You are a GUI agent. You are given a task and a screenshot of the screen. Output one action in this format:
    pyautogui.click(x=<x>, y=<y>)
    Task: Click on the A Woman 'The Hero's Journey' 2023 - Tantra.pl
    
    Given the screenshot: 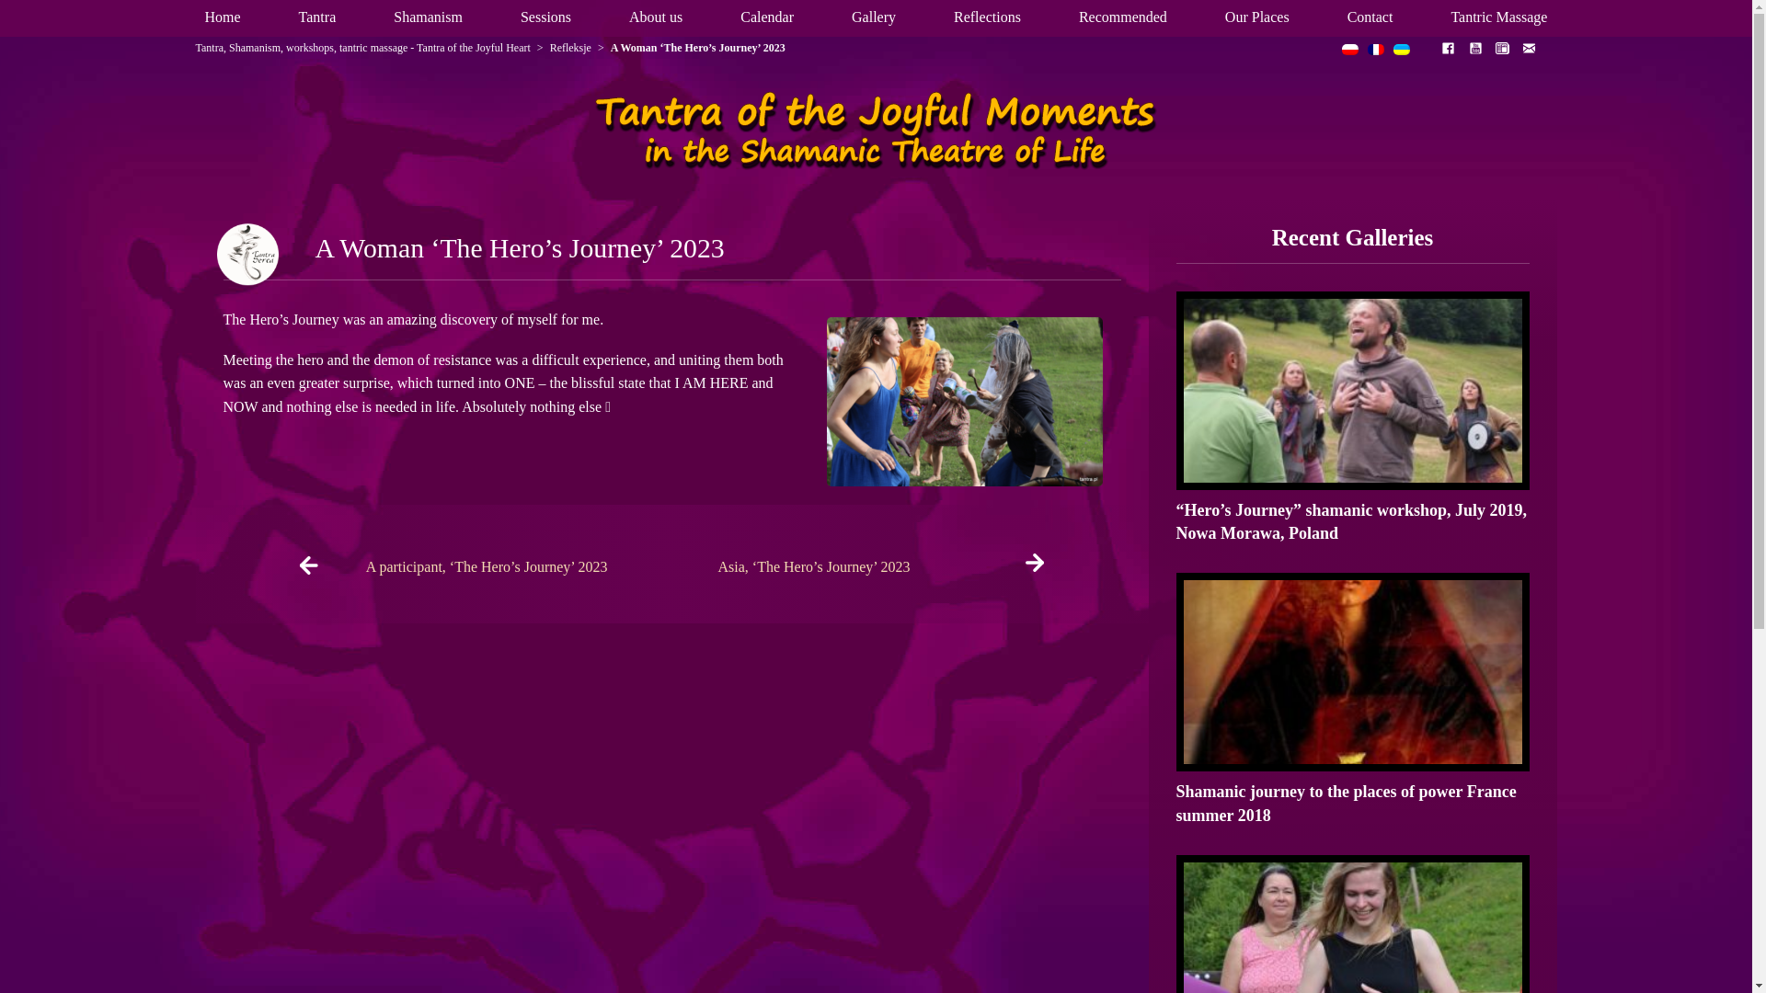 What is the action you would take?
    pyautogui.click(x=876, y=132)
    